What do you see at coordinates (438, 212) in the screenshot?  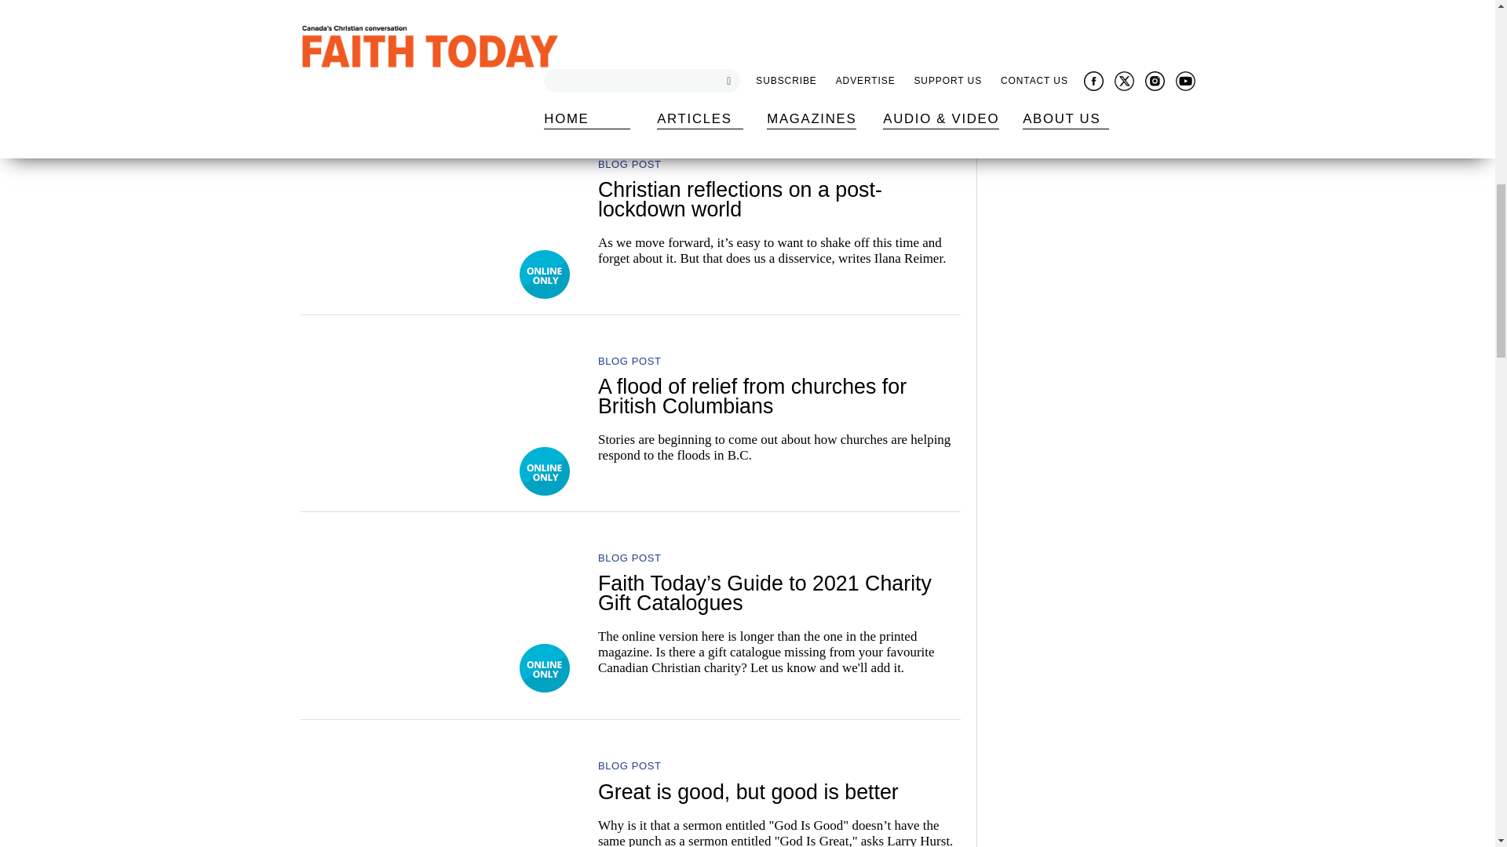 I see `emerging` at bounding box center [438, 212].